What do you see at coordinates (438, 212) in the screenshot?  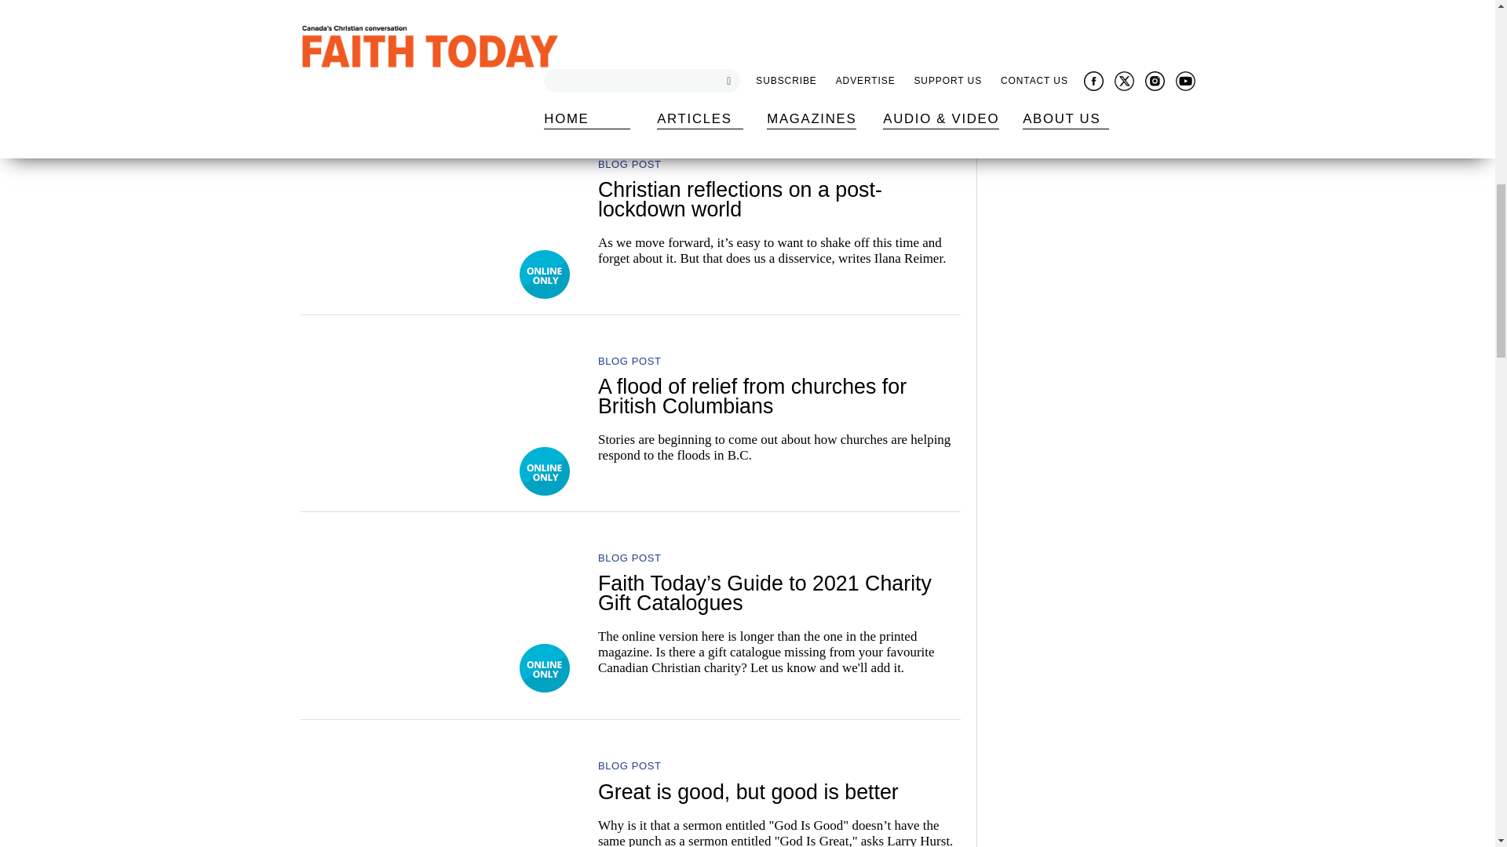 I see `emerging` at bounding box center [438, 212].